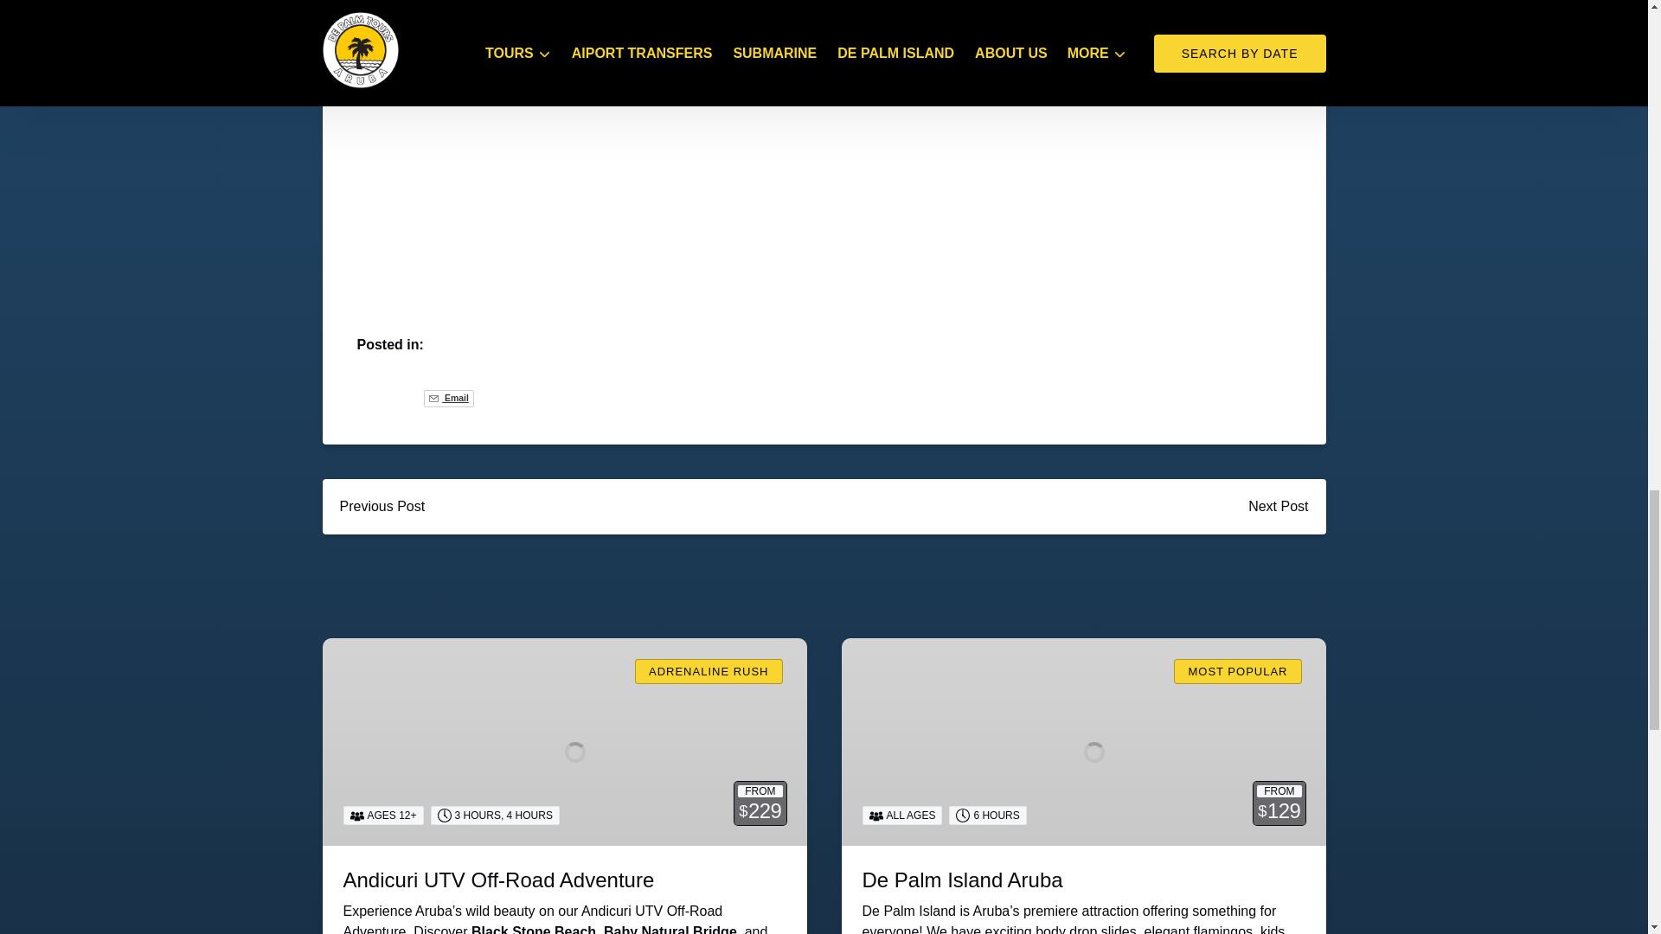  I want to click on Email, so click(448, 398).